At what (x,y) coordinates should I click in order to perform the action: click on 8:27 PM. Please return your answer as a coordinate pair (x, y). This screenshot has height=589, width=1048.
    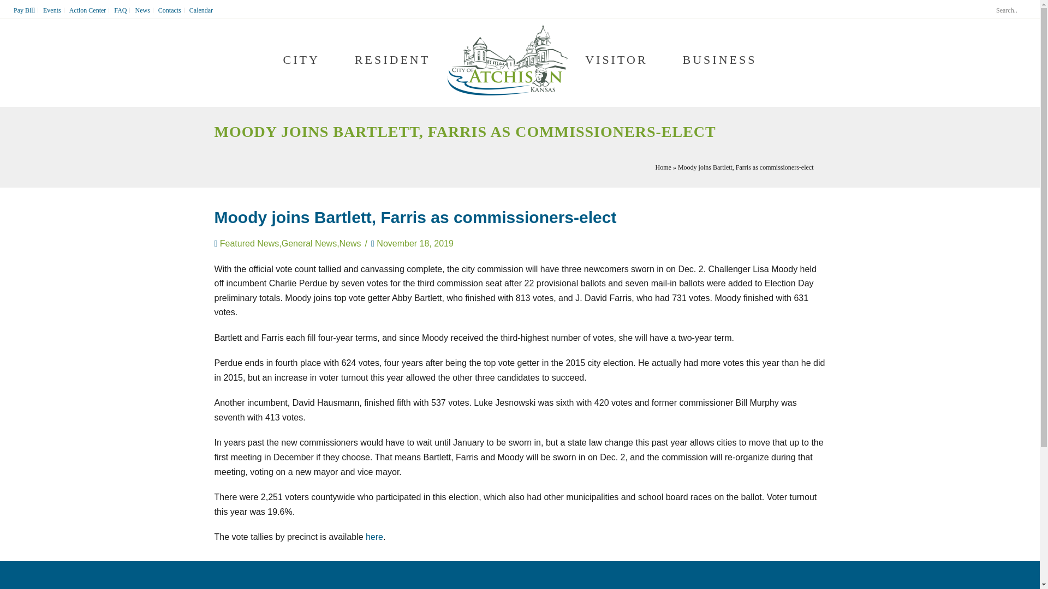
    Looking at the image, I should click on (415, 243).